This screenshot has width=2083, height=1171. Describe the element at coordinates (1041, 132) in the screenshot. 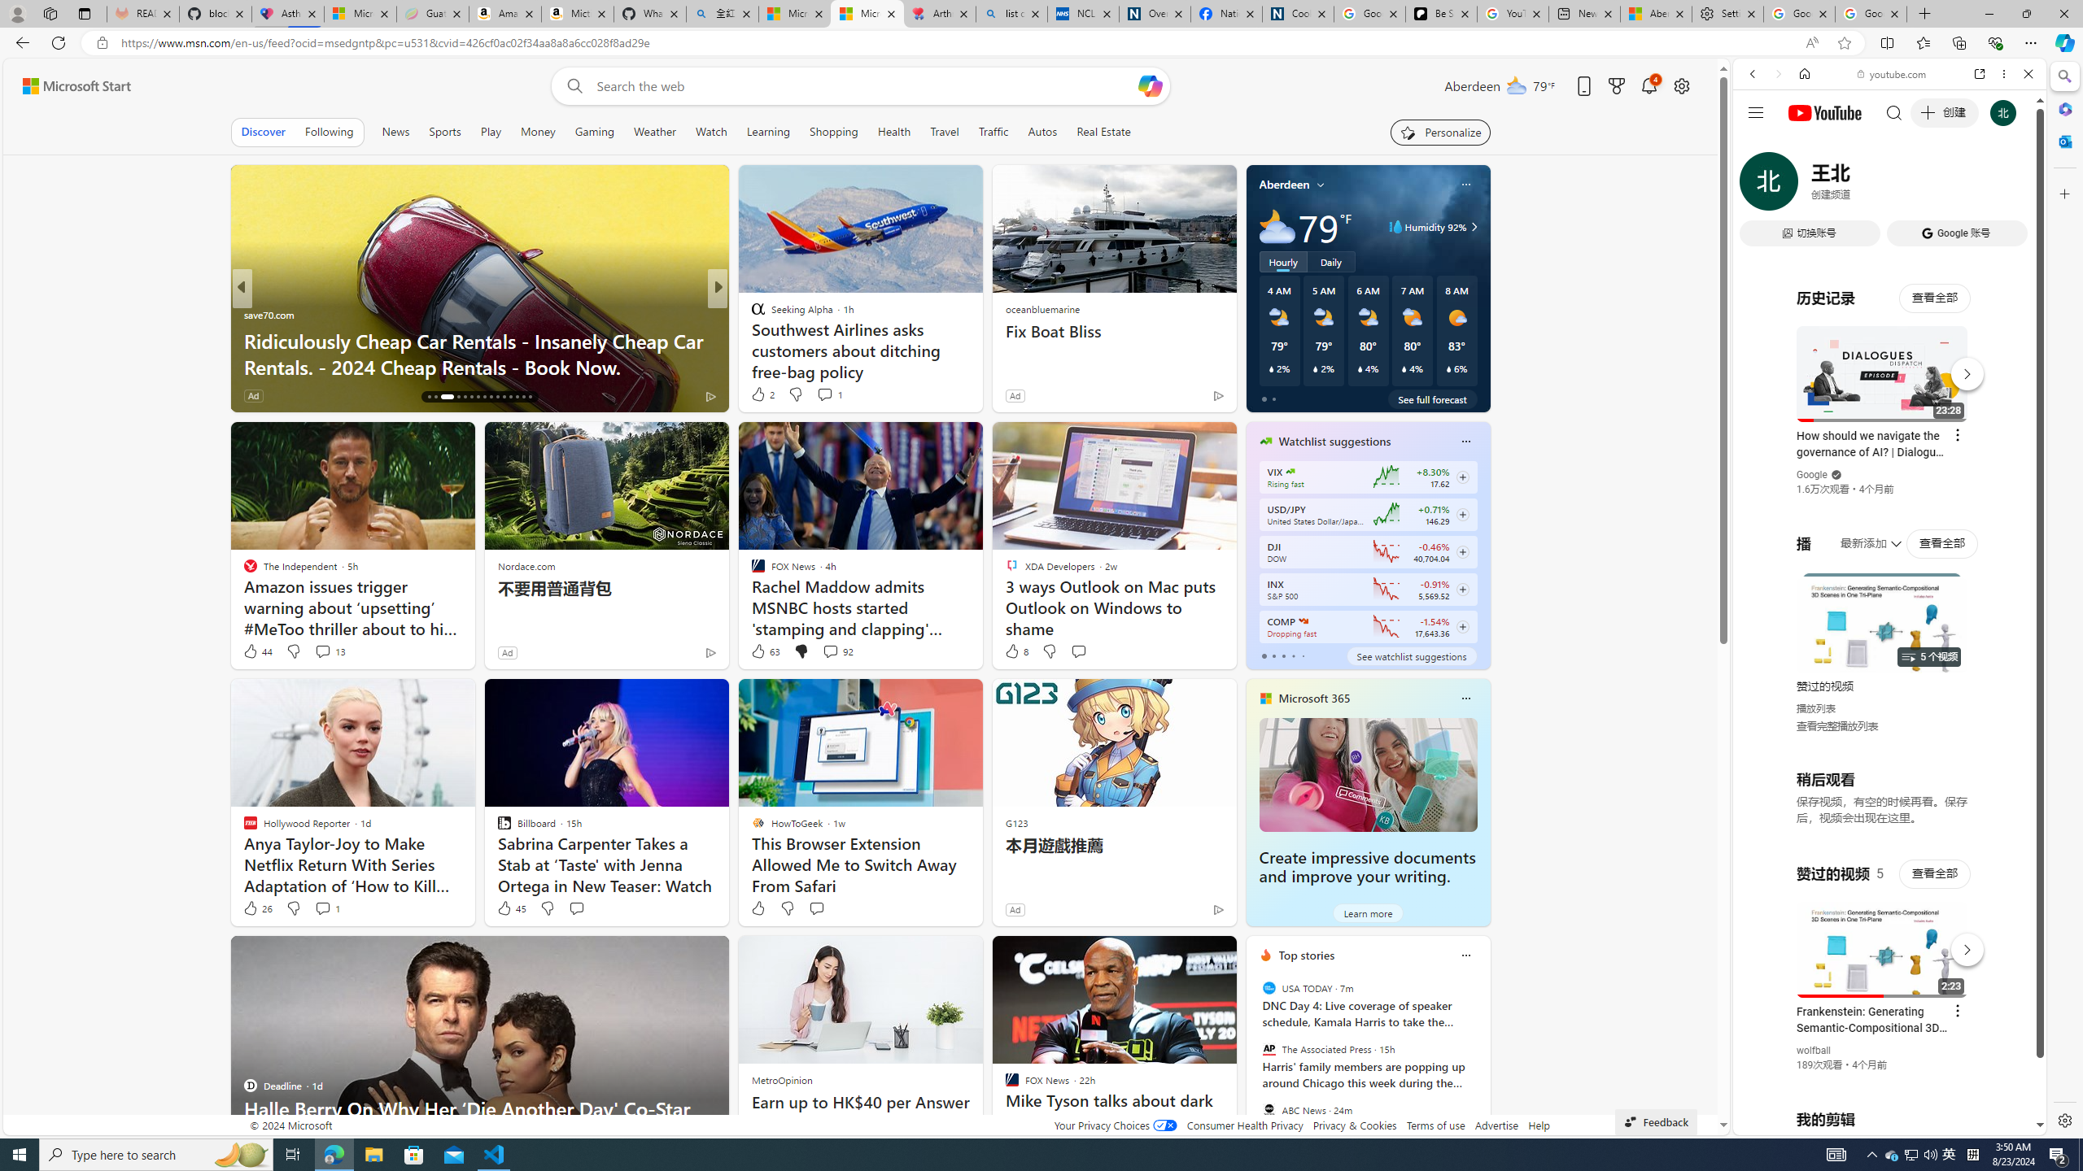

I see `Autos` at that location.